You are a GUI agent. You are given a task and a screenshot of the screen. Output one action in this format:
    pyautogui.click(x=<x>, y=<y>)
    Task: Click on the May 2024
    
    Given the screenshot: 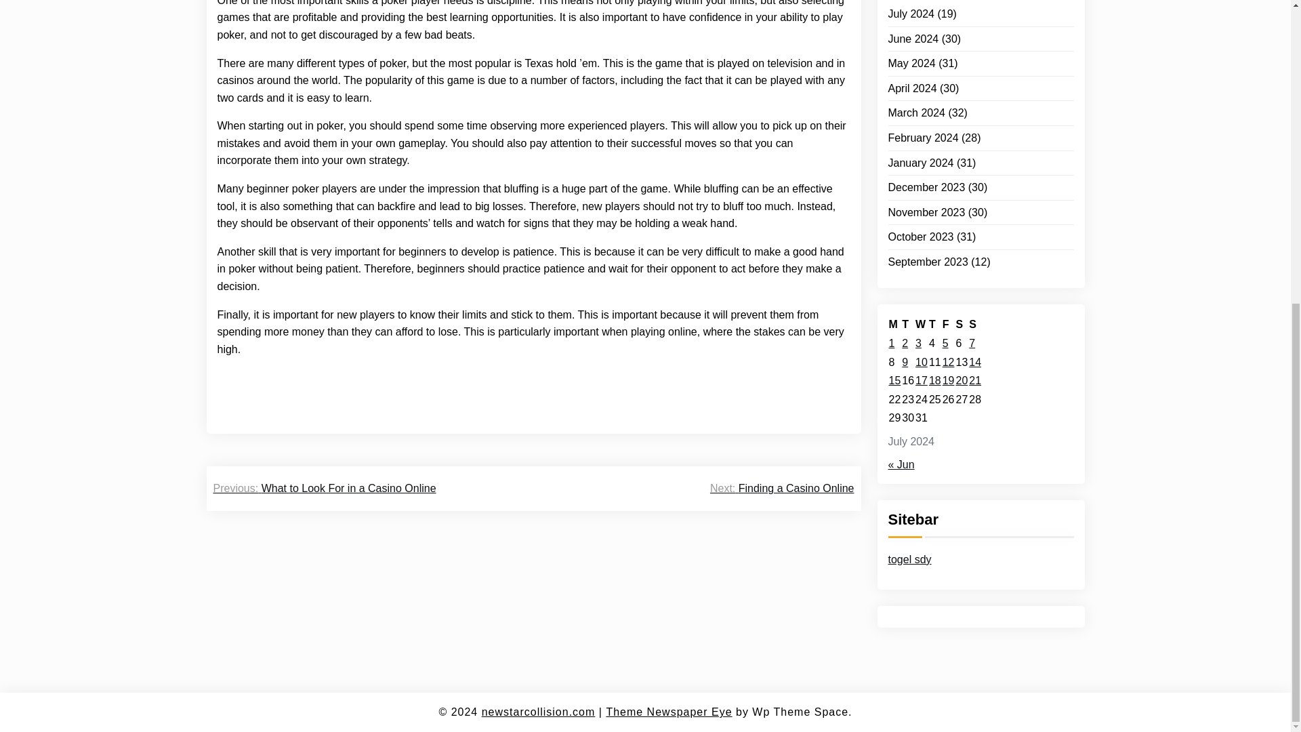 What is the action you would take?
    pyautogui.click(x=911, y=47)
    